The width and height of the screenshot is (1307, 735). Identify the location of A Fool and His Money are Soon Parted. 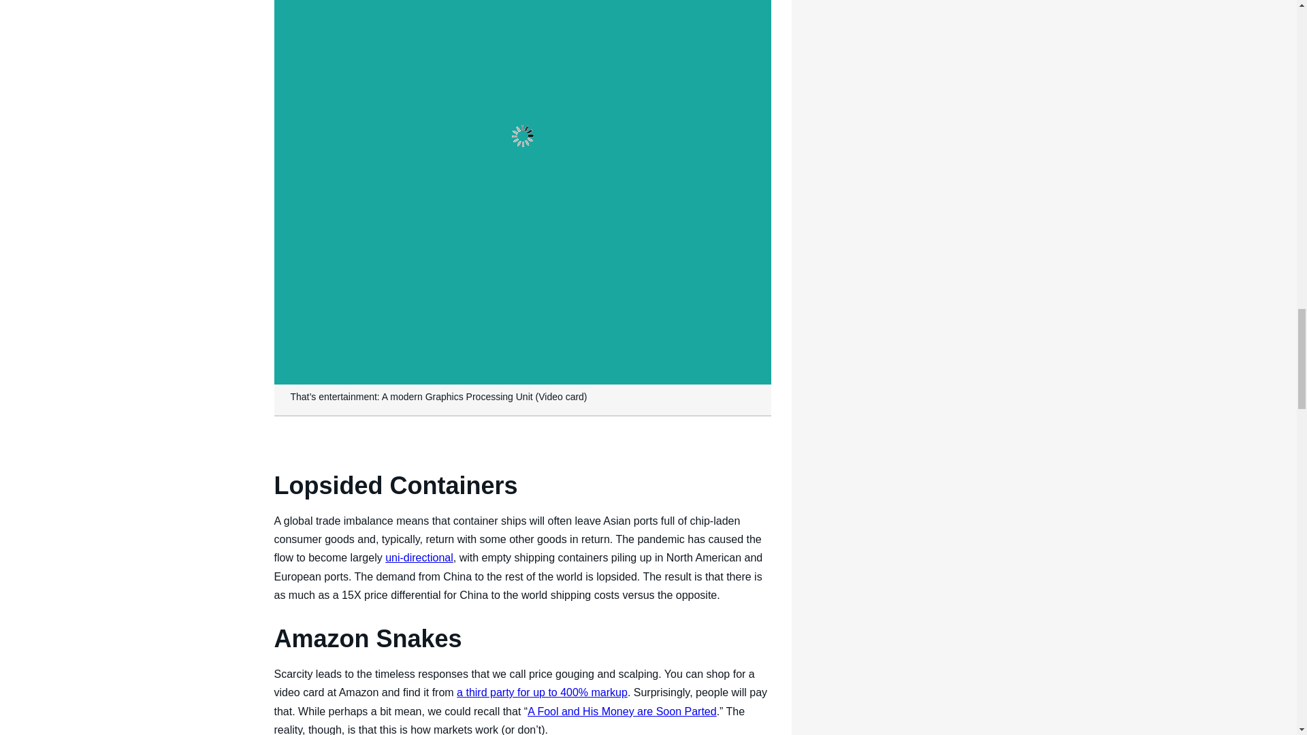
(622, 711).